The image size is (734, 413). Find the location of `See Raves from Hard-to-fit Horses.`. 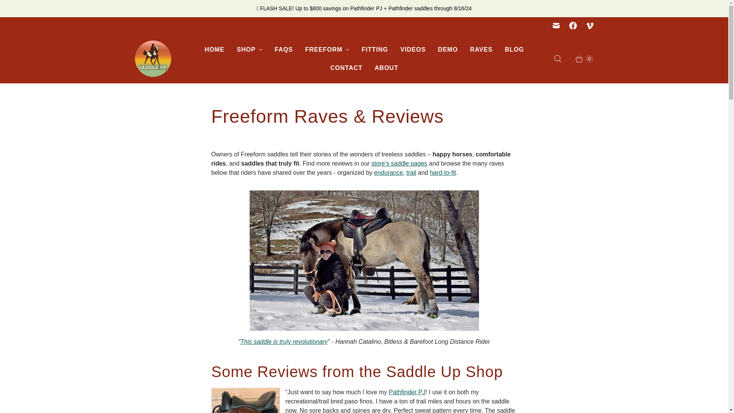

See Raves from Hard-to-fit Horses. is located at coordinates (443, 172).